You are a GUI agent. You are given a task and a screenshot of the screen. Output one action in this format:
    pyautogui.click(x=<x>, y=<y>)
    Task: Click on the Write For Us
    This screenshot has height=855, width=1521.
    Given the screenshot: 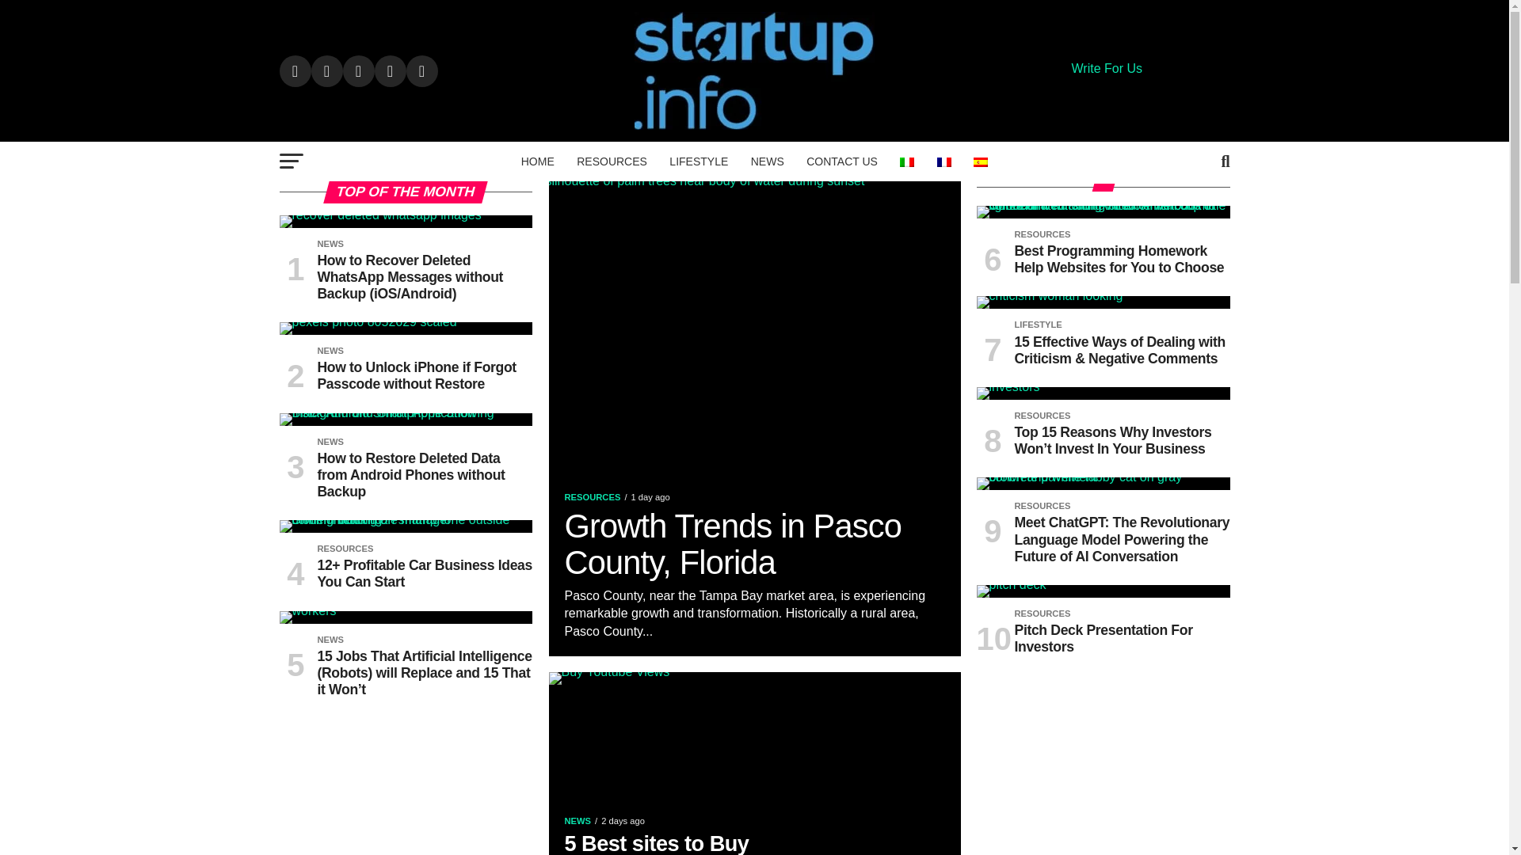 What is the action you would take?
    pyautogui.click(x=1106, y=68)
    